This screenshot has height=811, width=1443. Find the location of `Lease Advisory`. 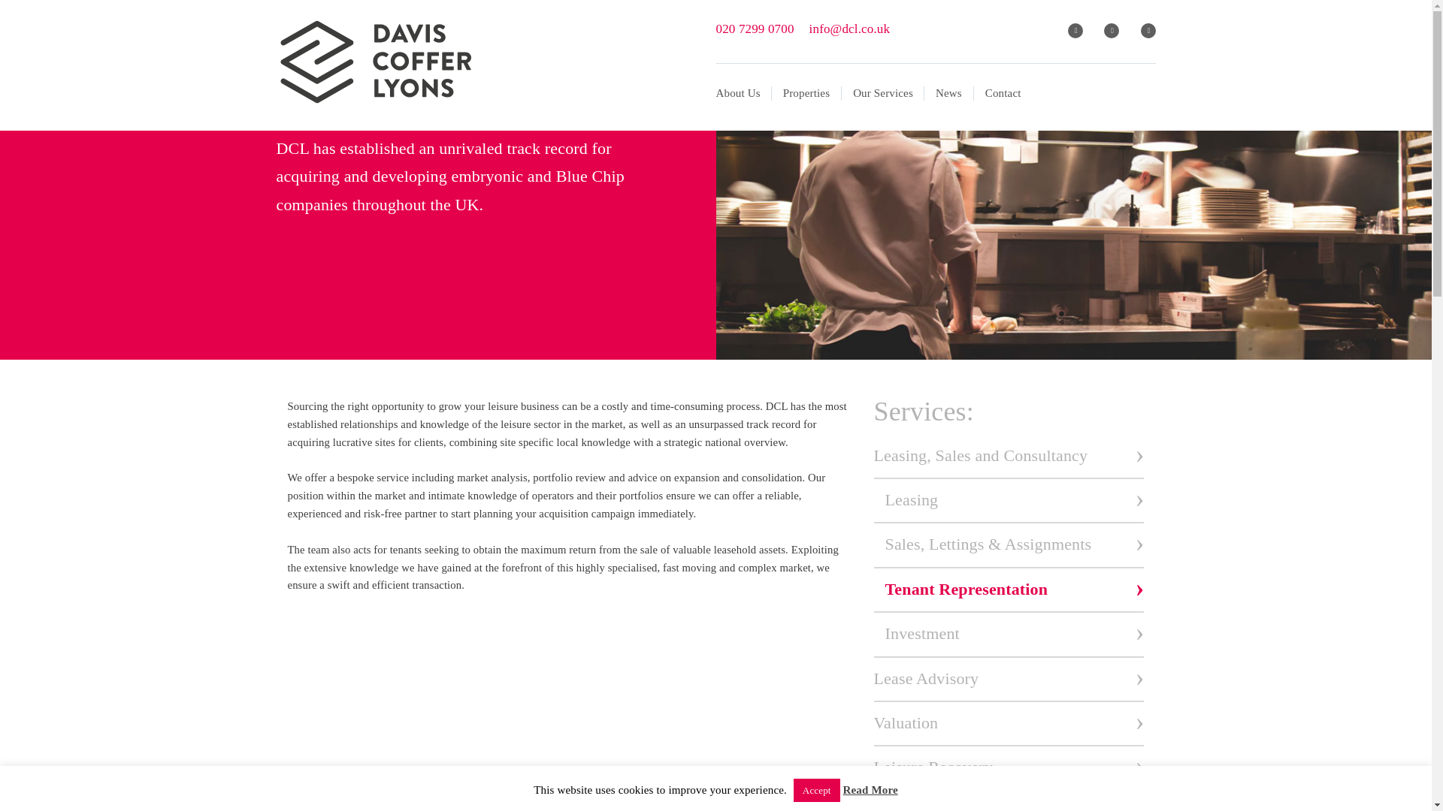

Lease Advisory is located at coordinates (1009, 682).